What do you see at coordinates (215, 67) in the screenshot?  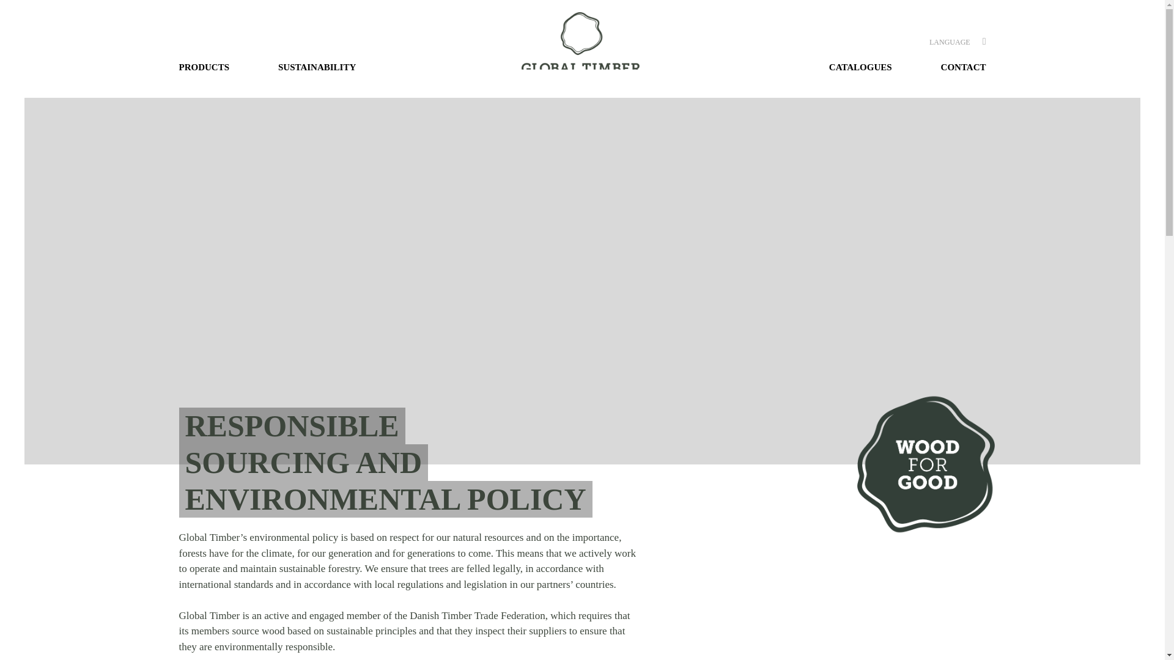 I see `PRODUCTS` at bounding box center [215, 67].